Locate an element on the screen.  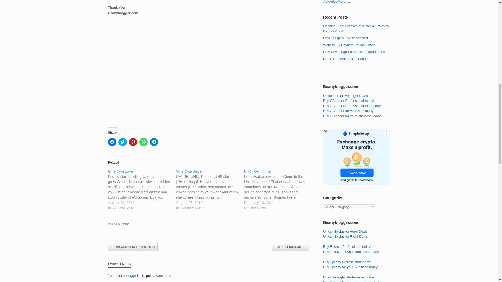
Girls Own Love is located at coordinates (120, 171).